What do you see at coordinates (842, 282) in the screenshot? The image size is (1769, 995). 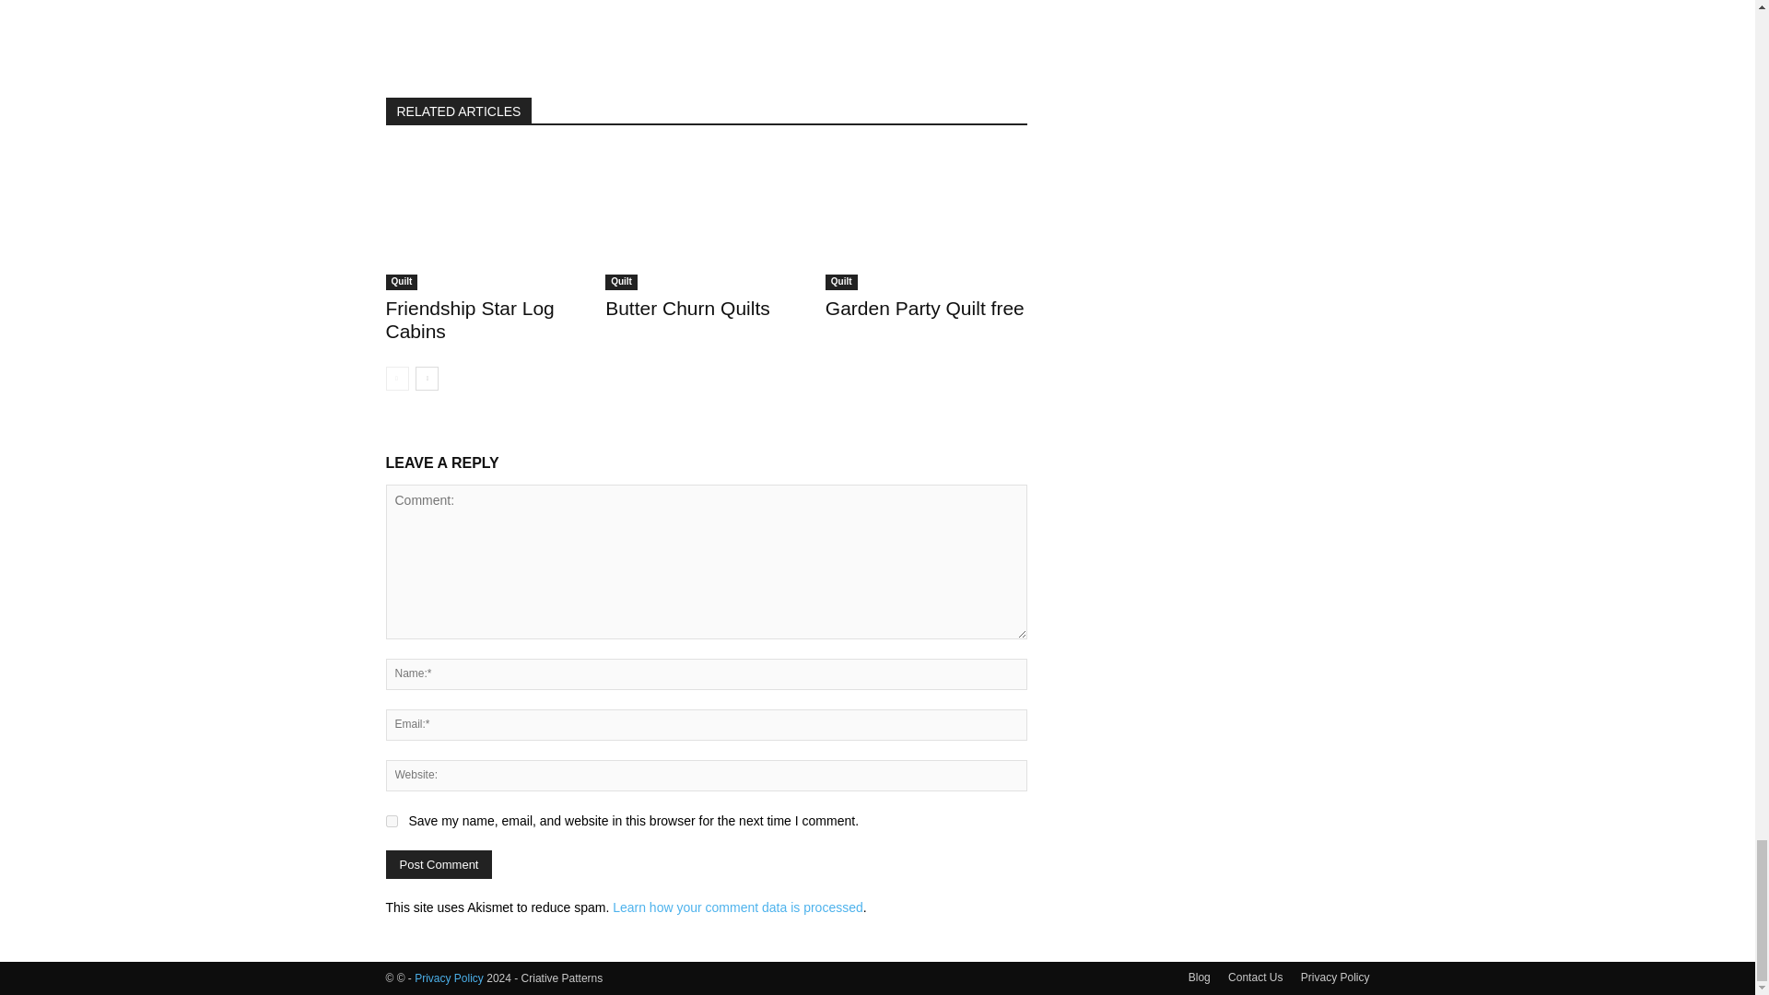 I see `Quilt` at bounding box center [842, 282].